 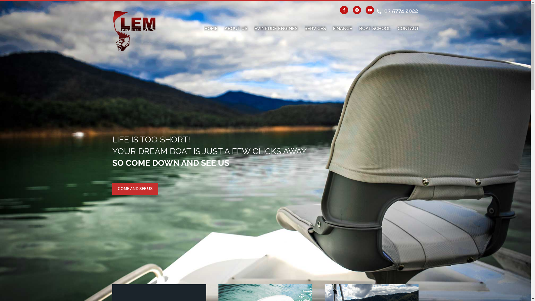 What do you see at coordinates (315, 29) in the screenshot?
I see `SERVICES` at bounding box center [315, 29].